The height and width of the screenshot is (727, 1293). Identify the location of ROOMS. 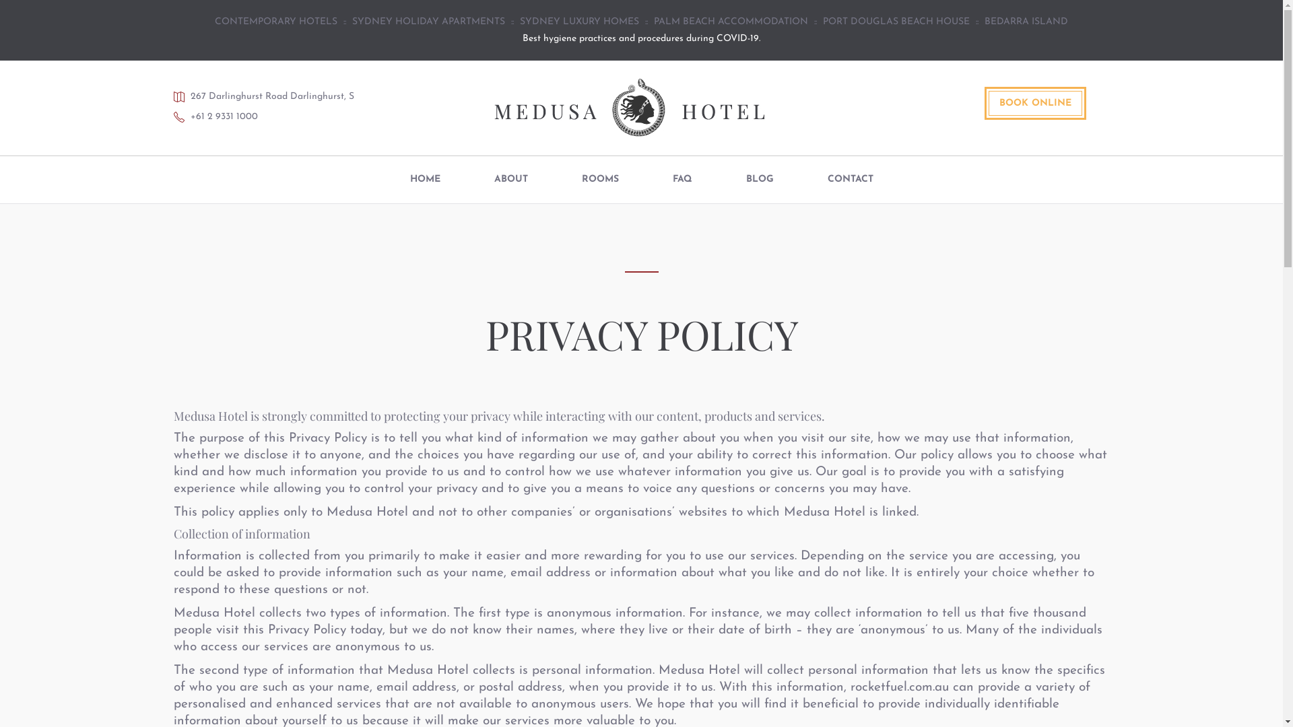
(601, 180).